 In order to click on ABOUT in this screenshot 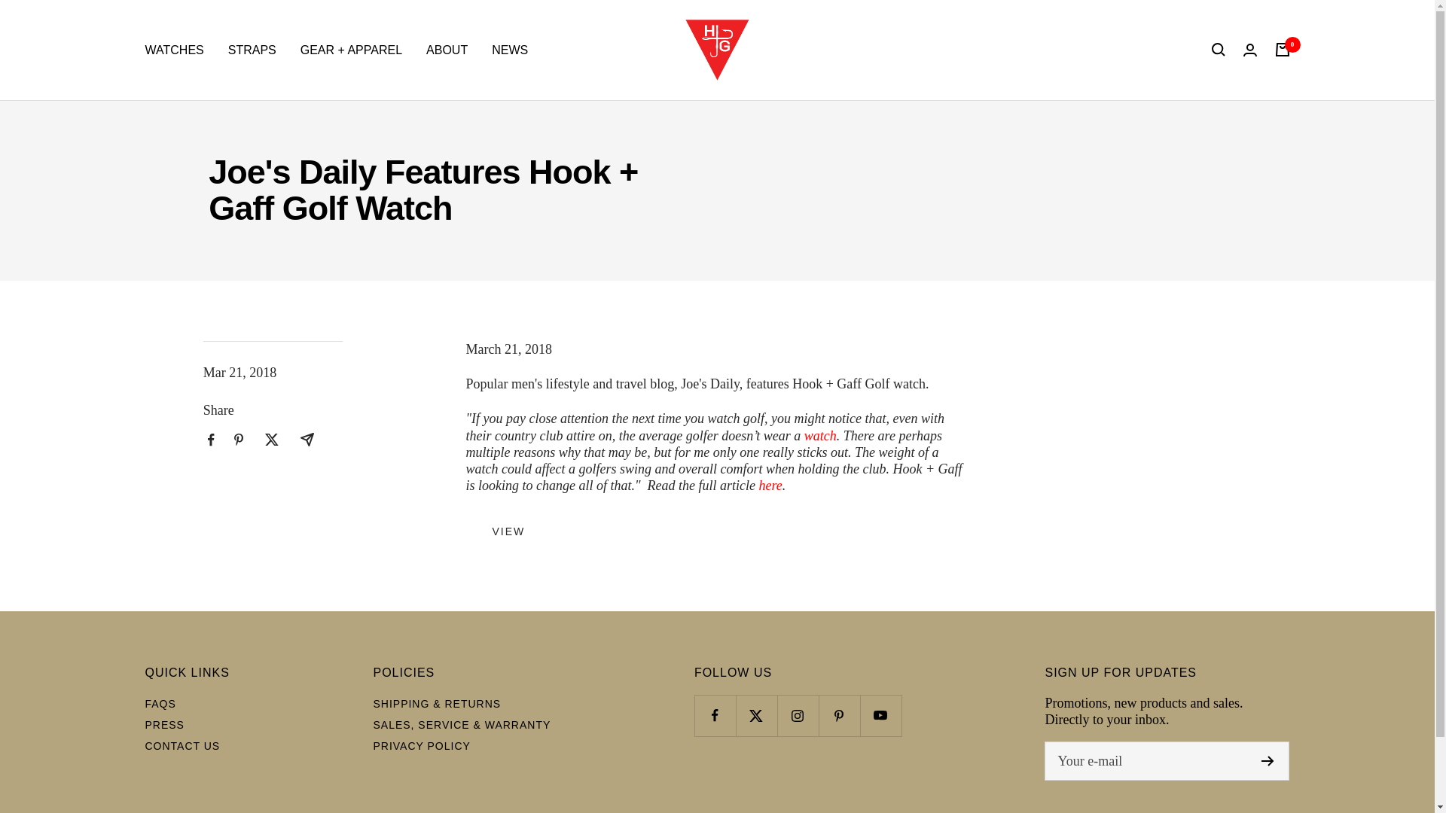, I will do `click(447, 50)`.